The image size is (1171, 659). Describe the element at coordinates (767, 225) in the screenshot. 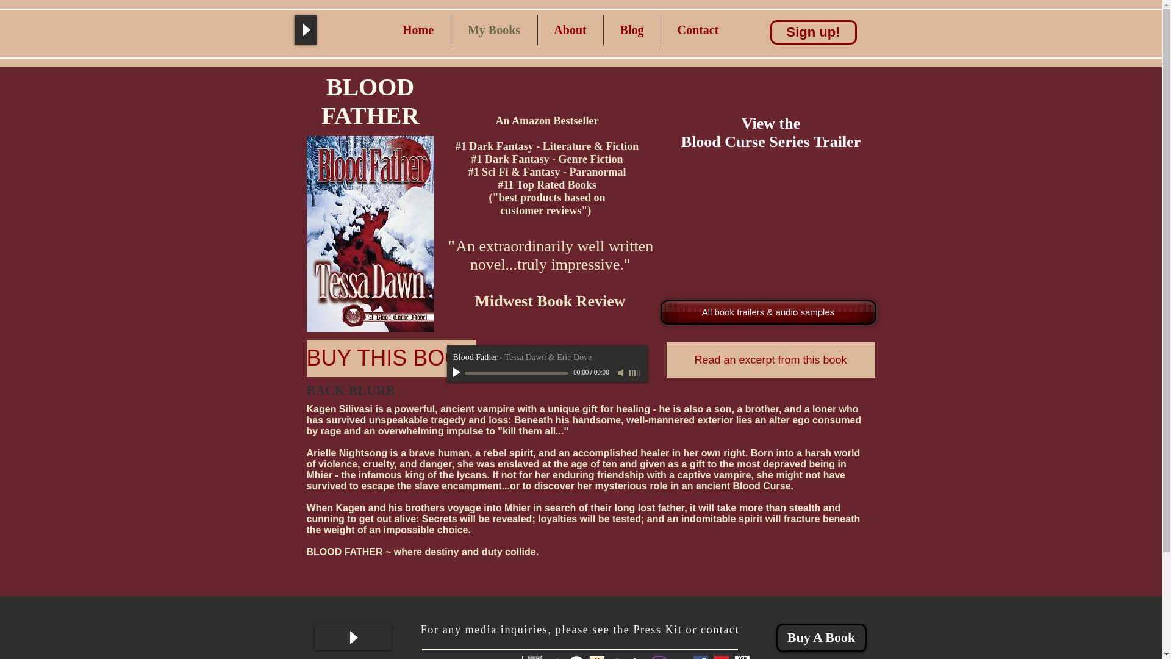

I see `External YouTube` at that location.